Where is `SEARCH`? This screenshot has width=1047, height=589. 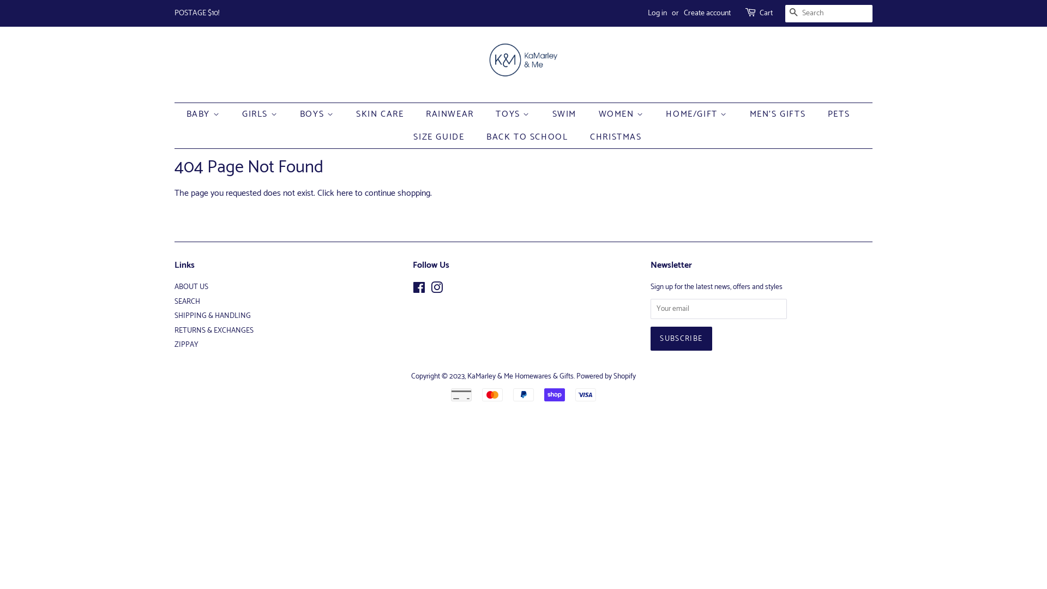
SEARCH is located at coordinates (188, 302).